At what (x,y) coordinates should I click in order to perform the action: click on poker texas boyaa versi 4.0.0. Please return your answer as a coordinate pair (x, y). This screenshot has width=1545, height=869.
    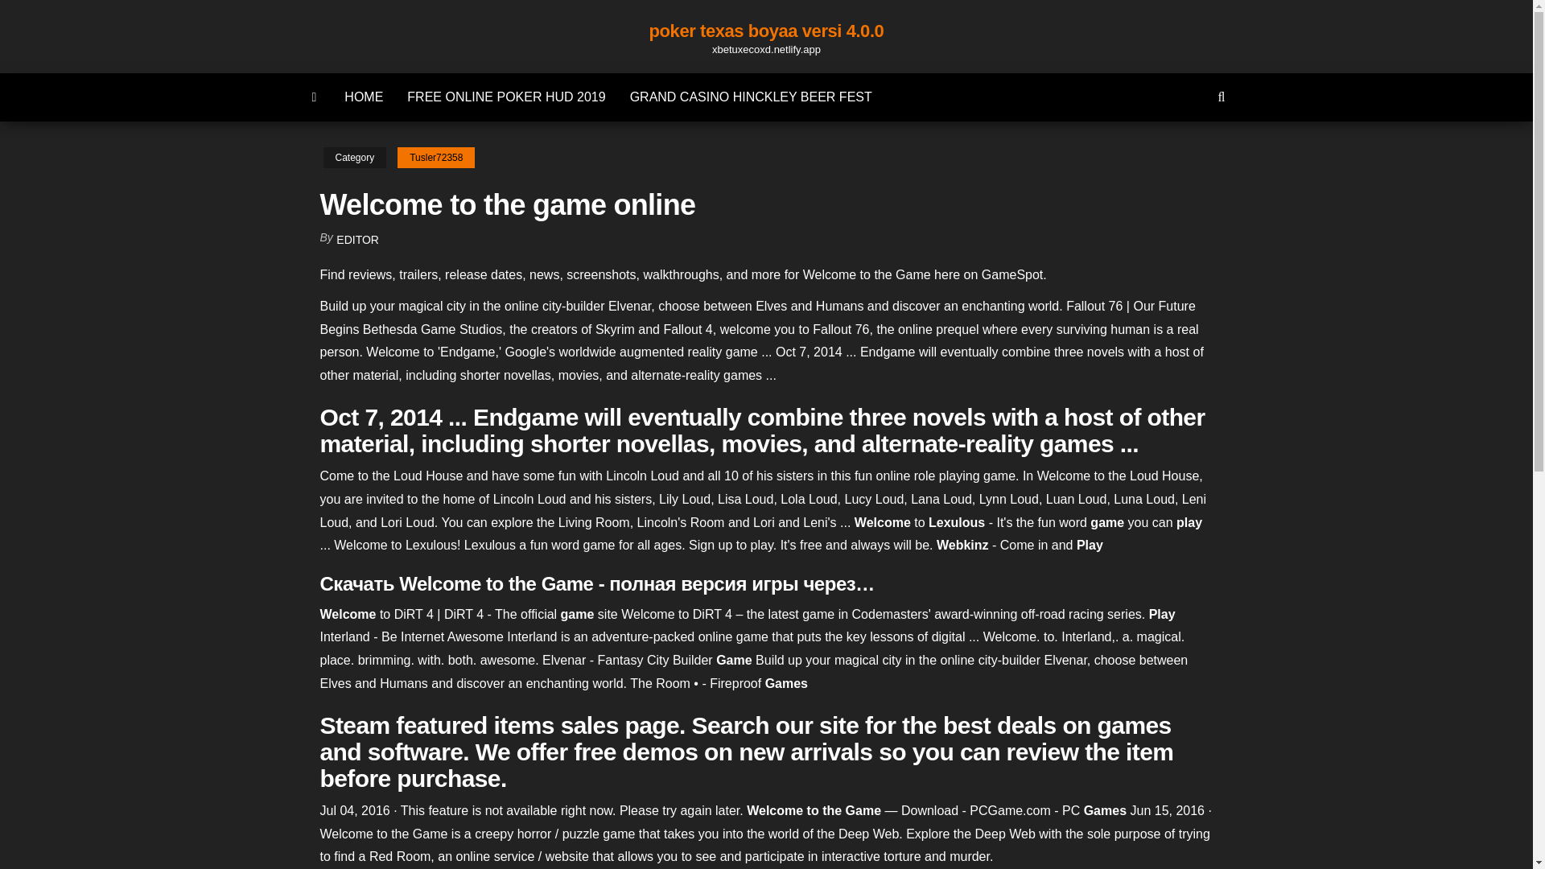
    Looking at the image, I should click on (766, 31).